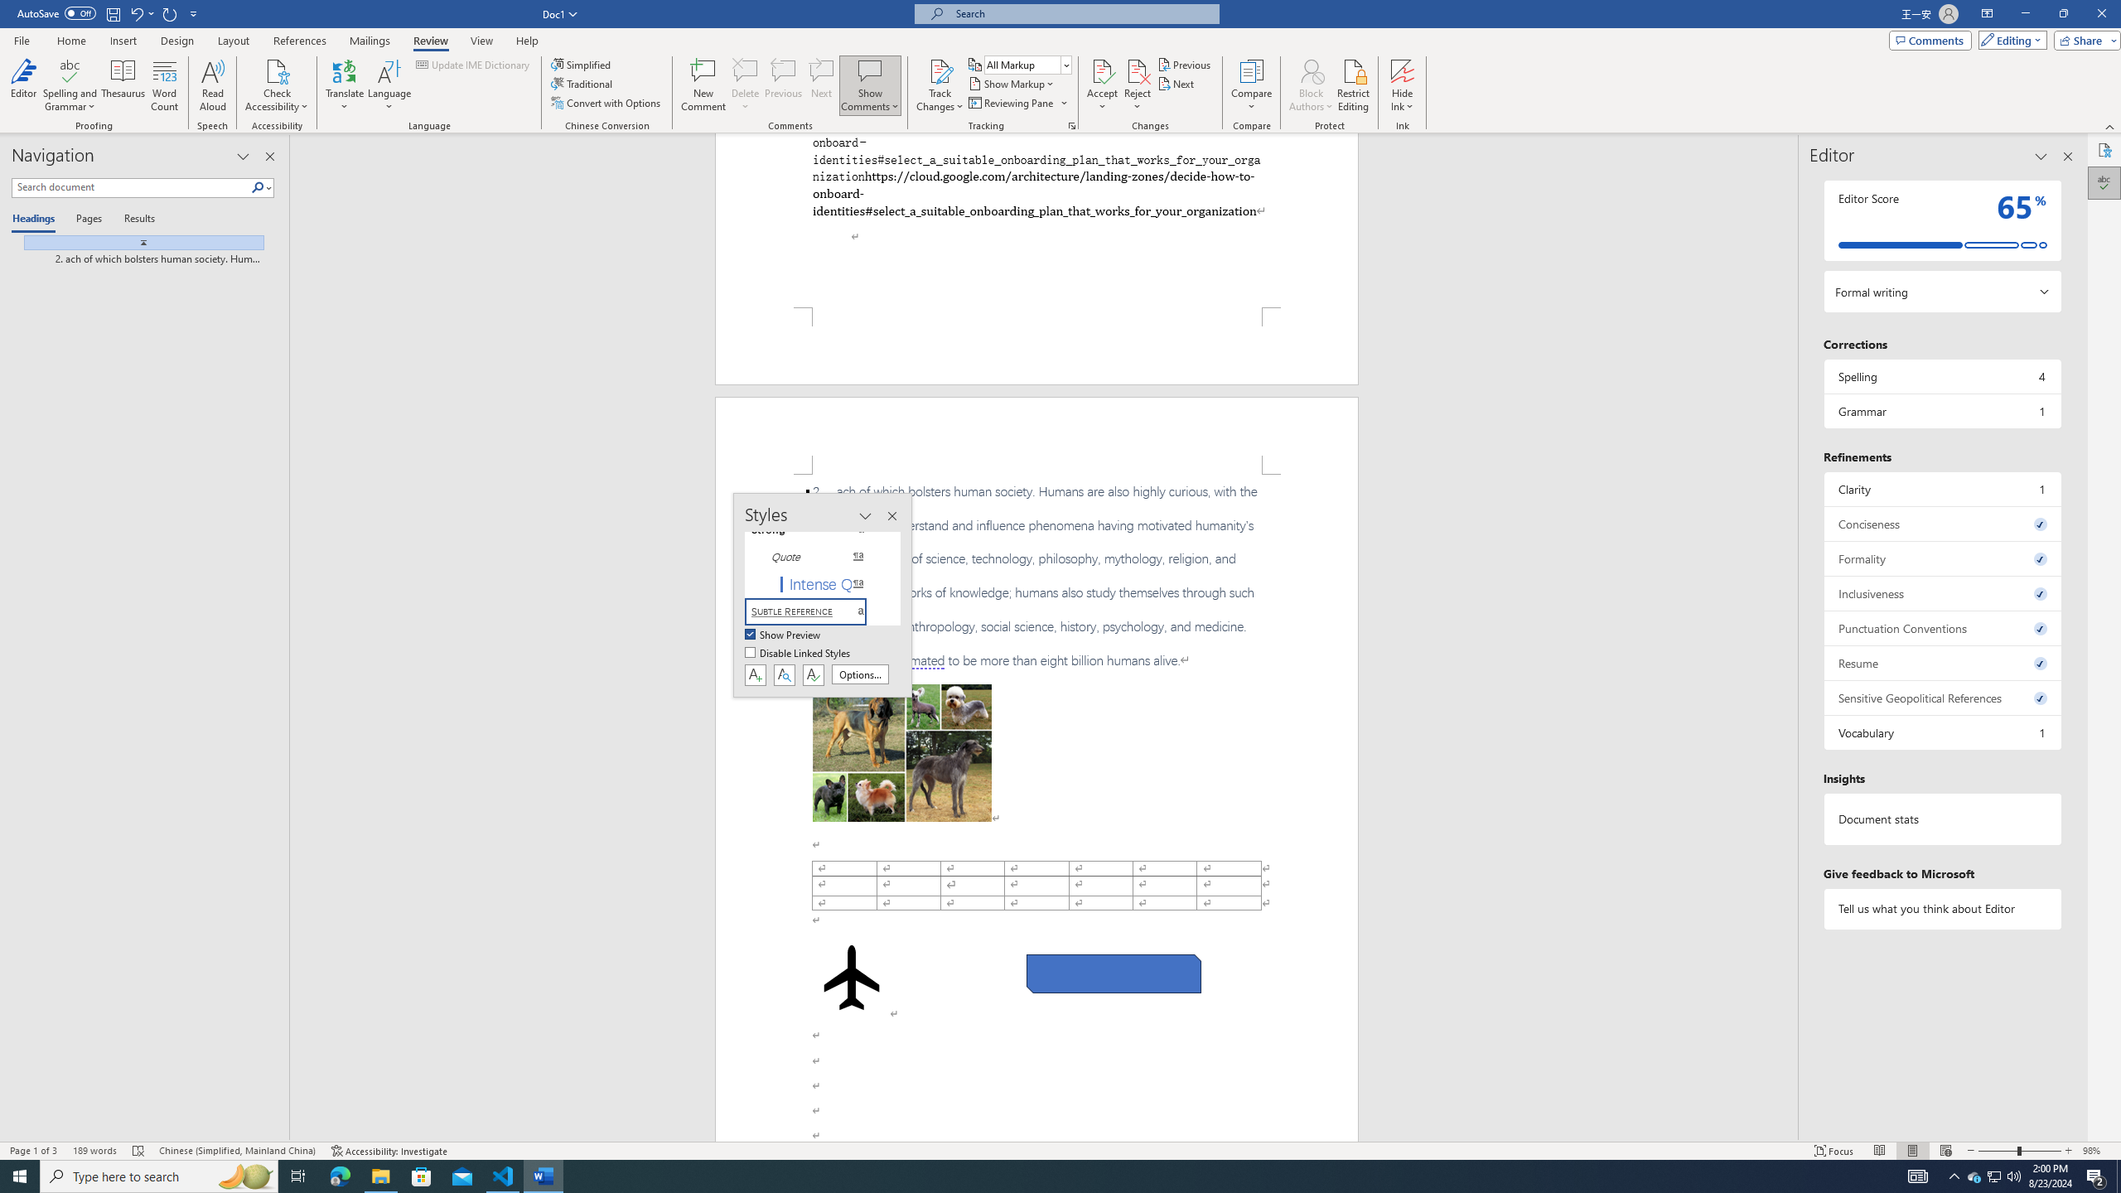  I want to click on Block Authors, so click(1311, 85).